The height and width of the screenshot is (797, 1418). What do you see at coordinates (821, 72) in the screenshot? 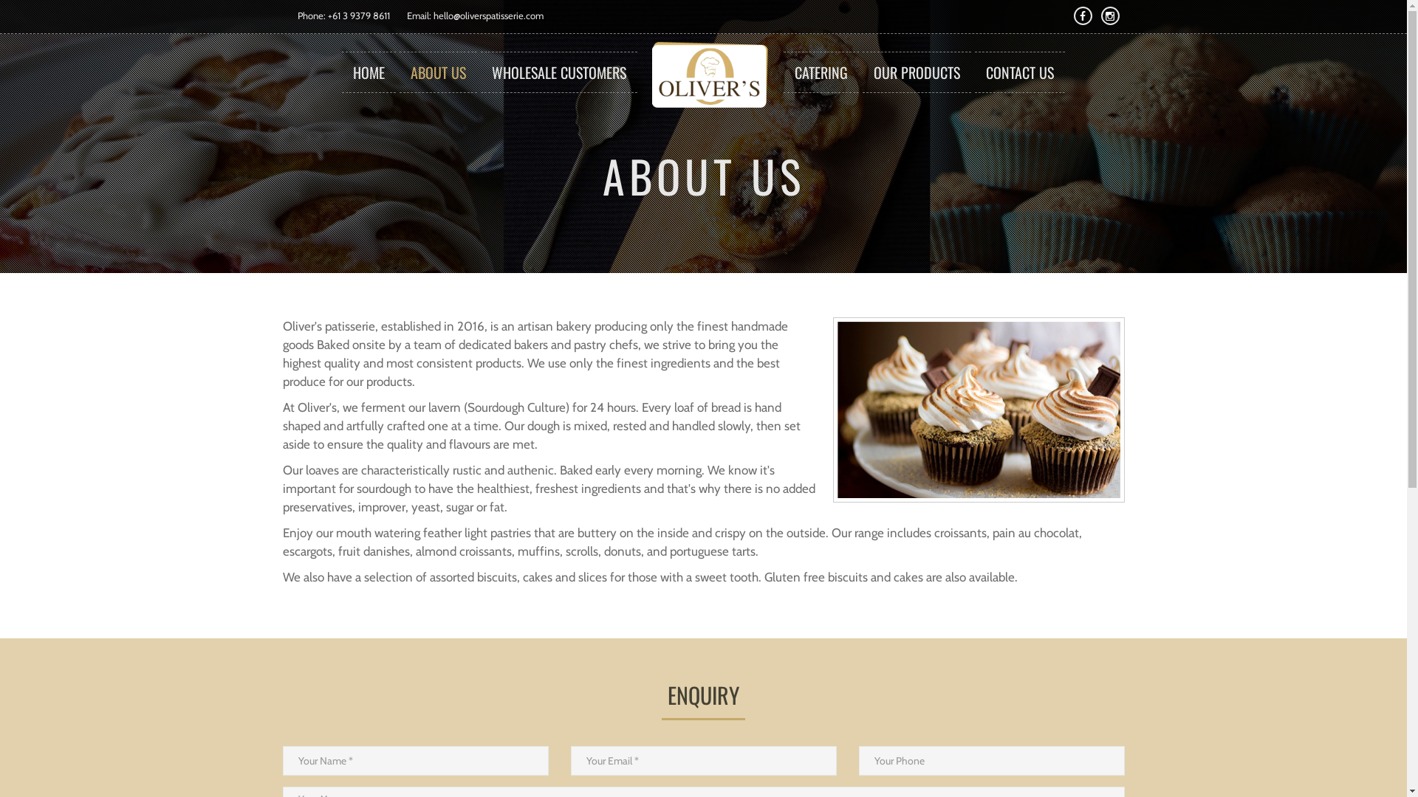
I see `CATERING` at bounding box center [821, 72].